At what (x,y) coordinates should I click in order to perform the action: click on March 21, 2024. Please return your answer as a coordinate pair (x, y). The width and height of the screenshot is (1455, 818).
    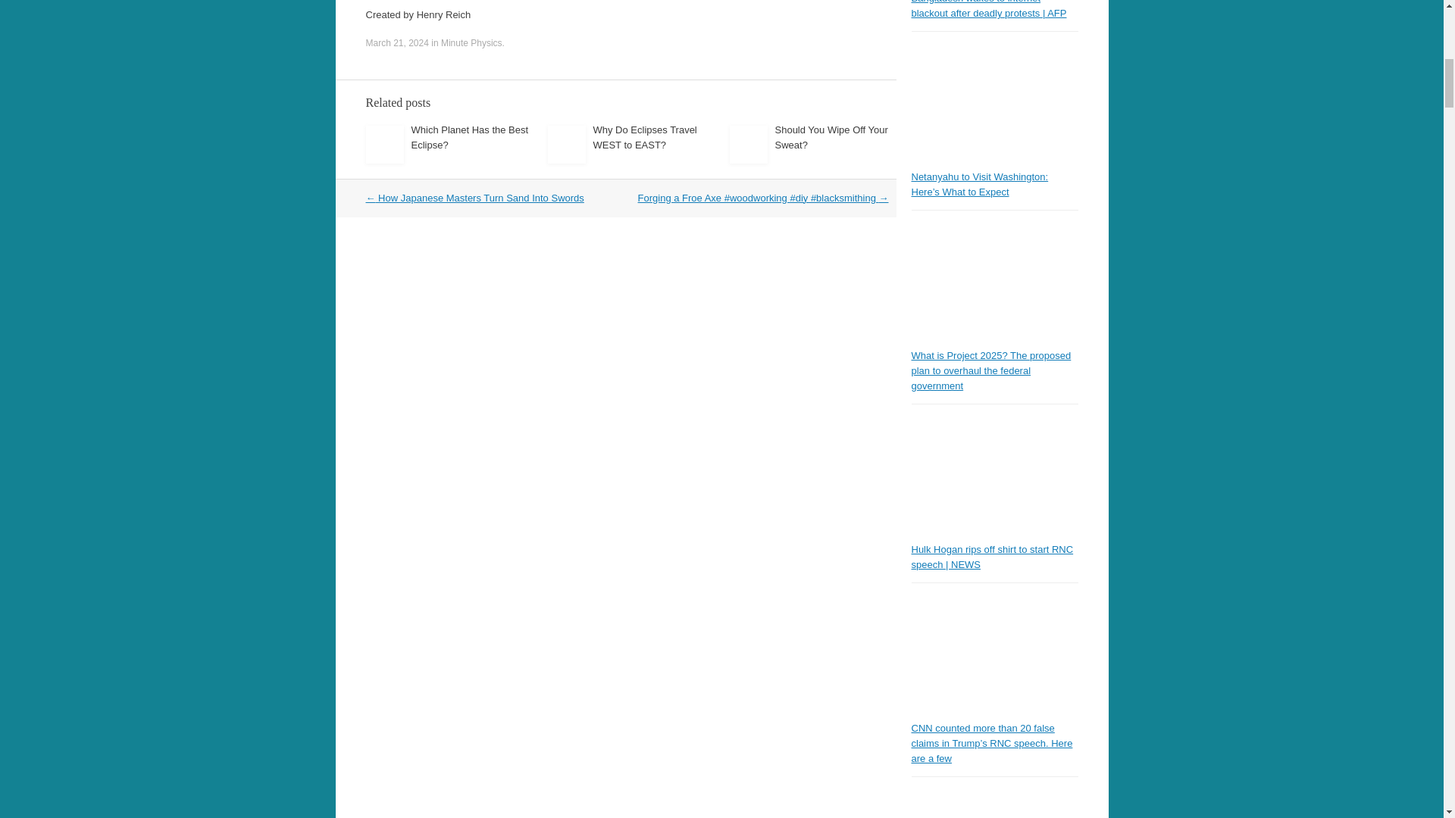
    Looking at the image, I should click on (396, 42).